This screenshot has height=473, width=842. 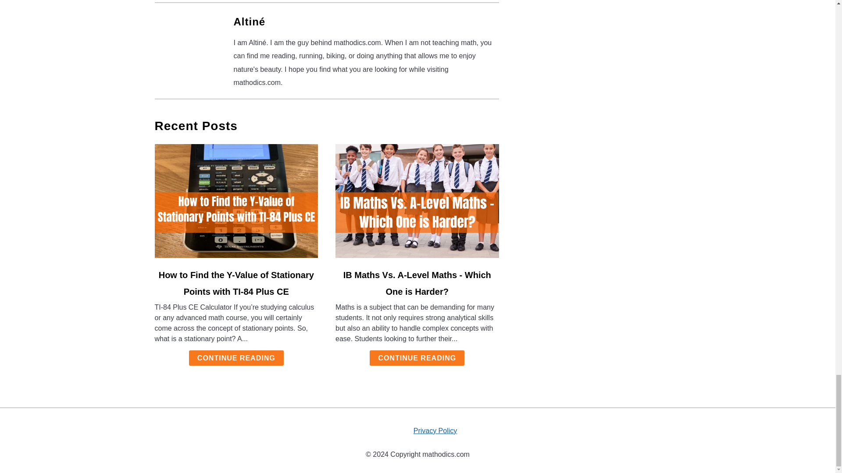 I want to click on CONTINUE READING, so click(x=236, y=358).